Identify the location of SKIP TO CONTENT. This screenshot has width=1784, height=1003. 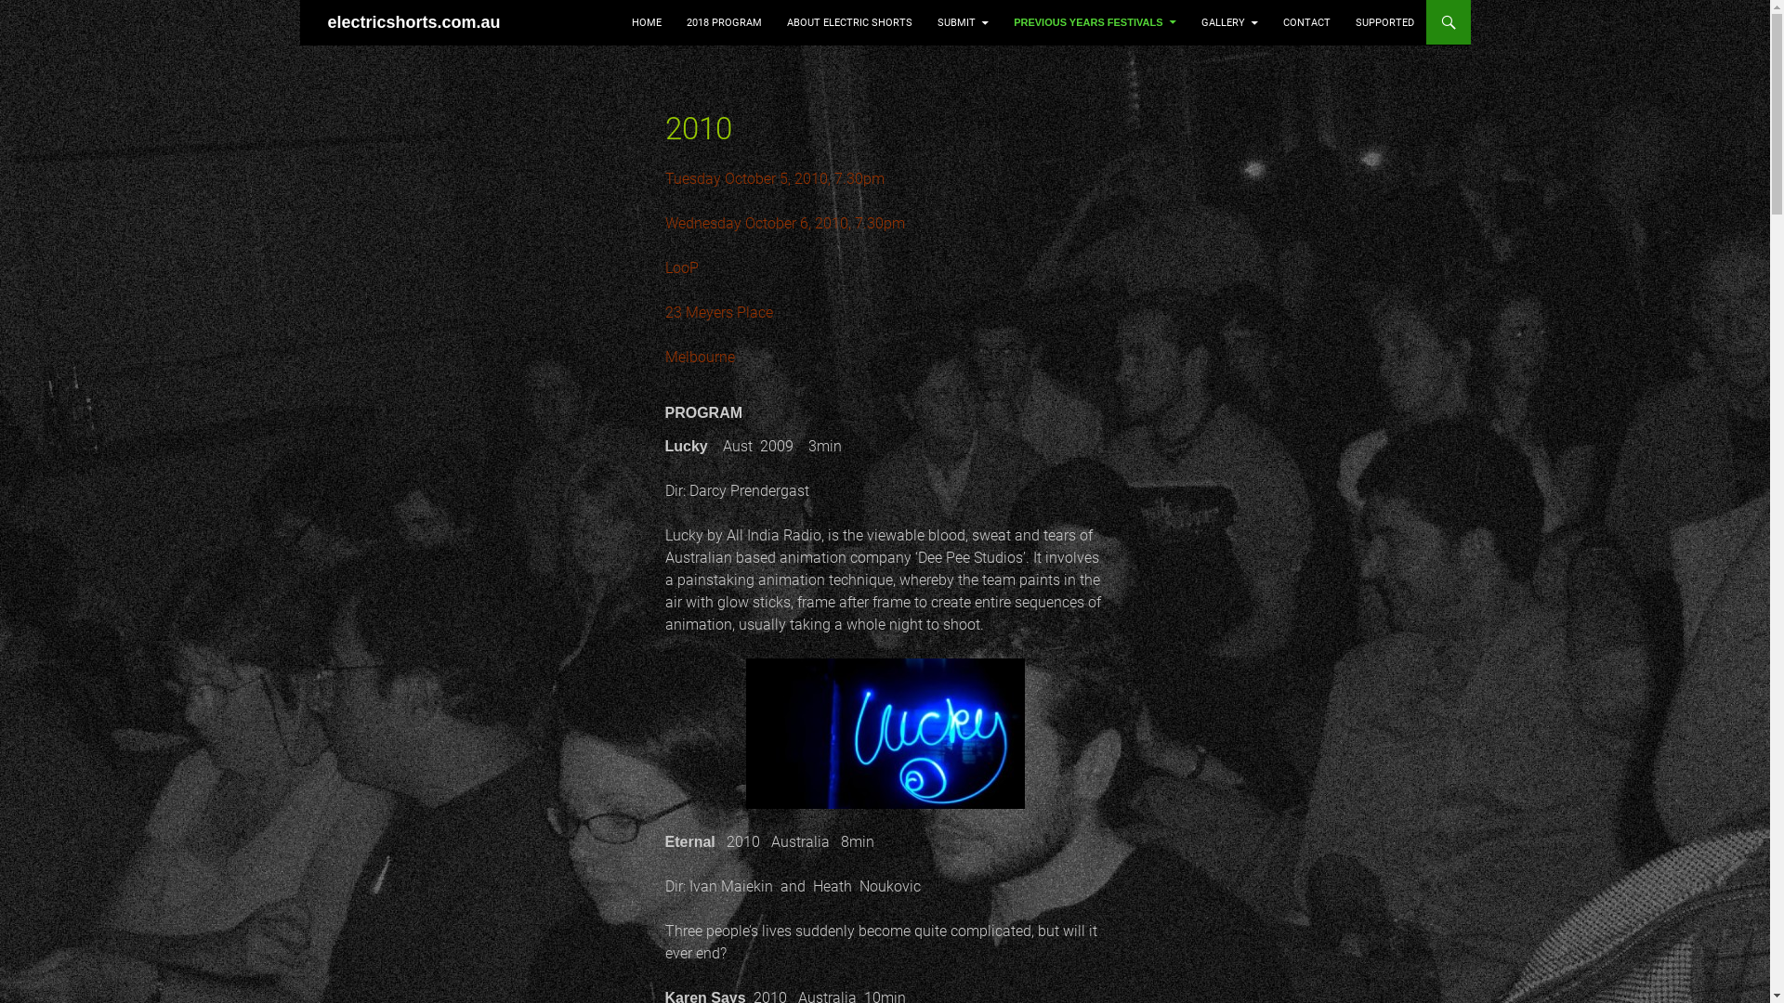
(676, 7).